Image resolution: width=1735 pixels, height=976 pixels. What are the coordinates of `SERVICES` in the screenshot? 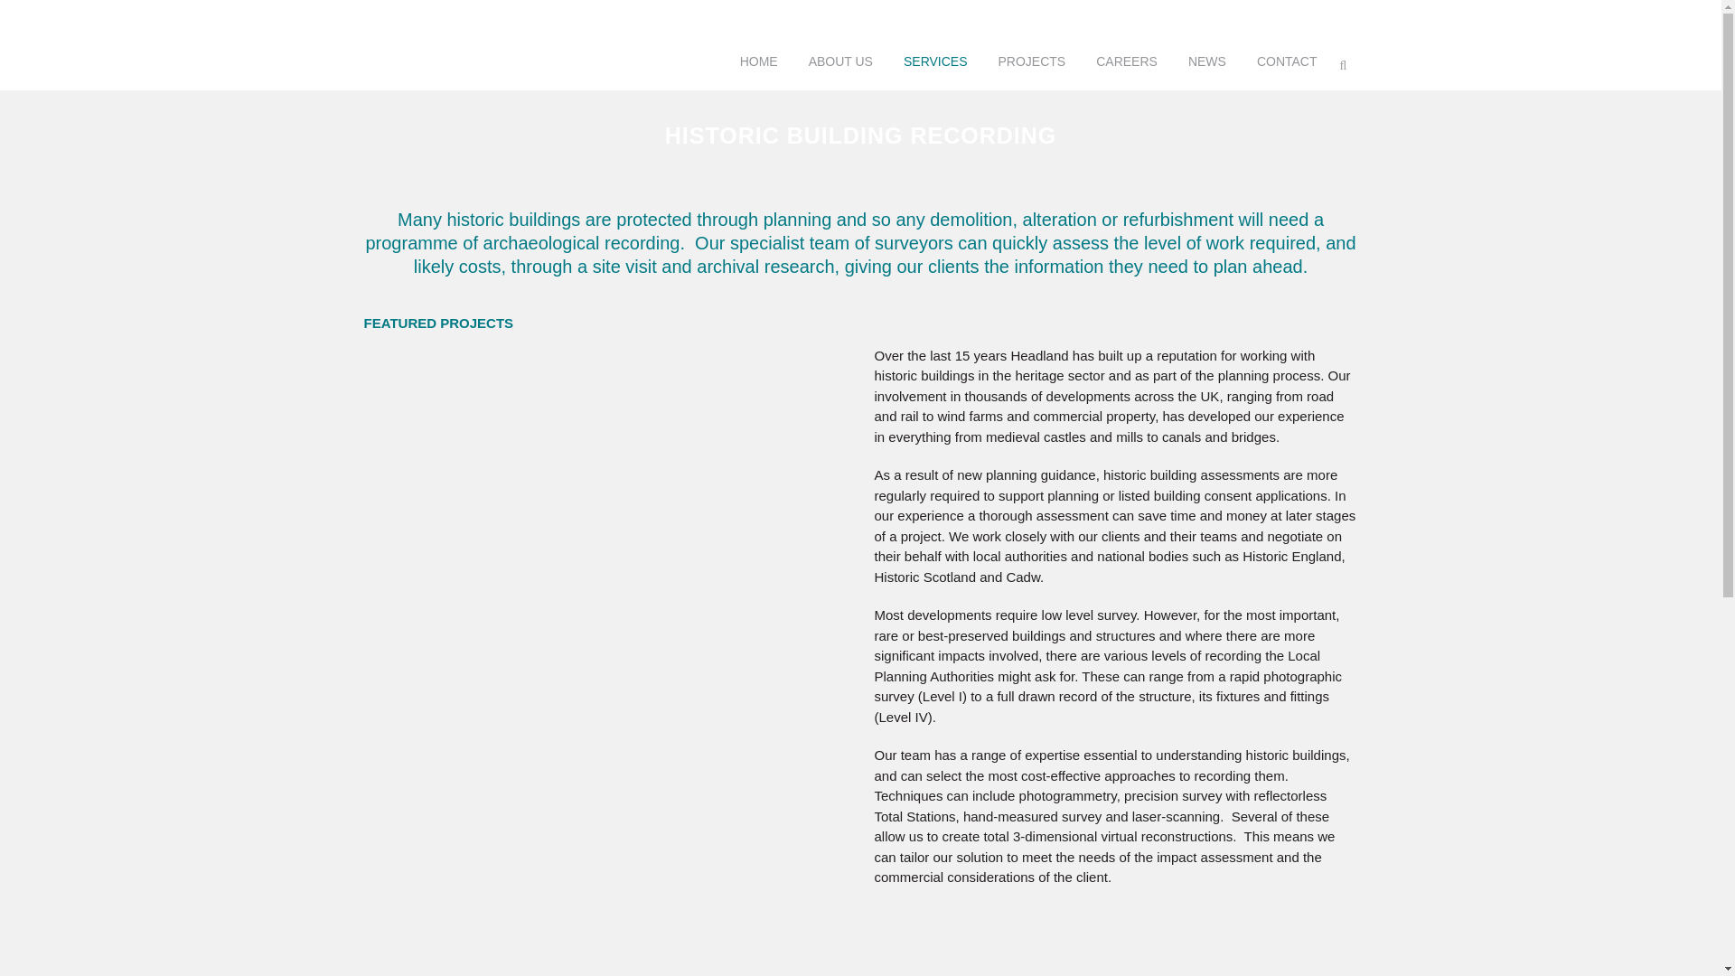 It's located at (936, 61).